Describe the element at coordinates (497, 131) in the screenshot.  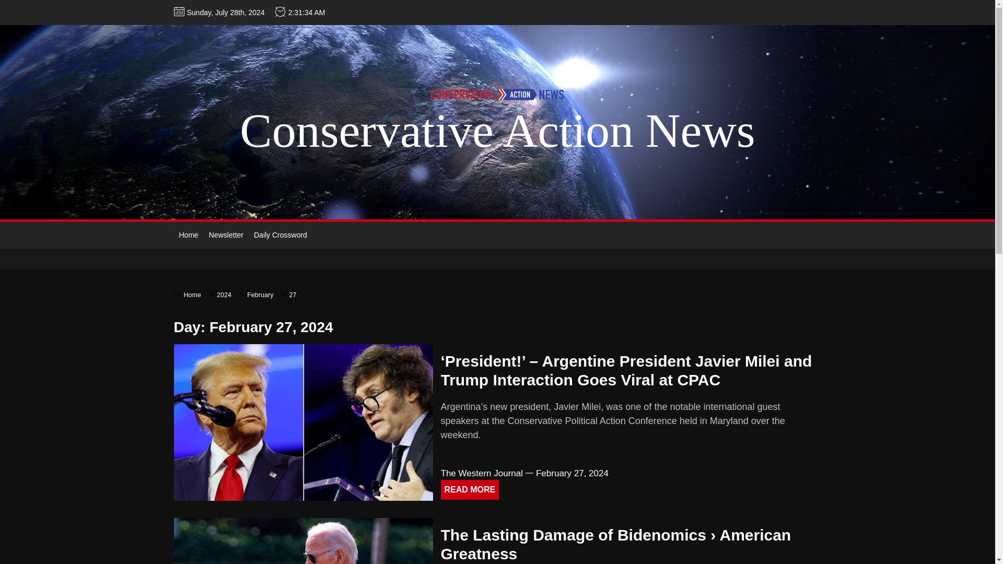
I see `Conservative Action News` at that location.